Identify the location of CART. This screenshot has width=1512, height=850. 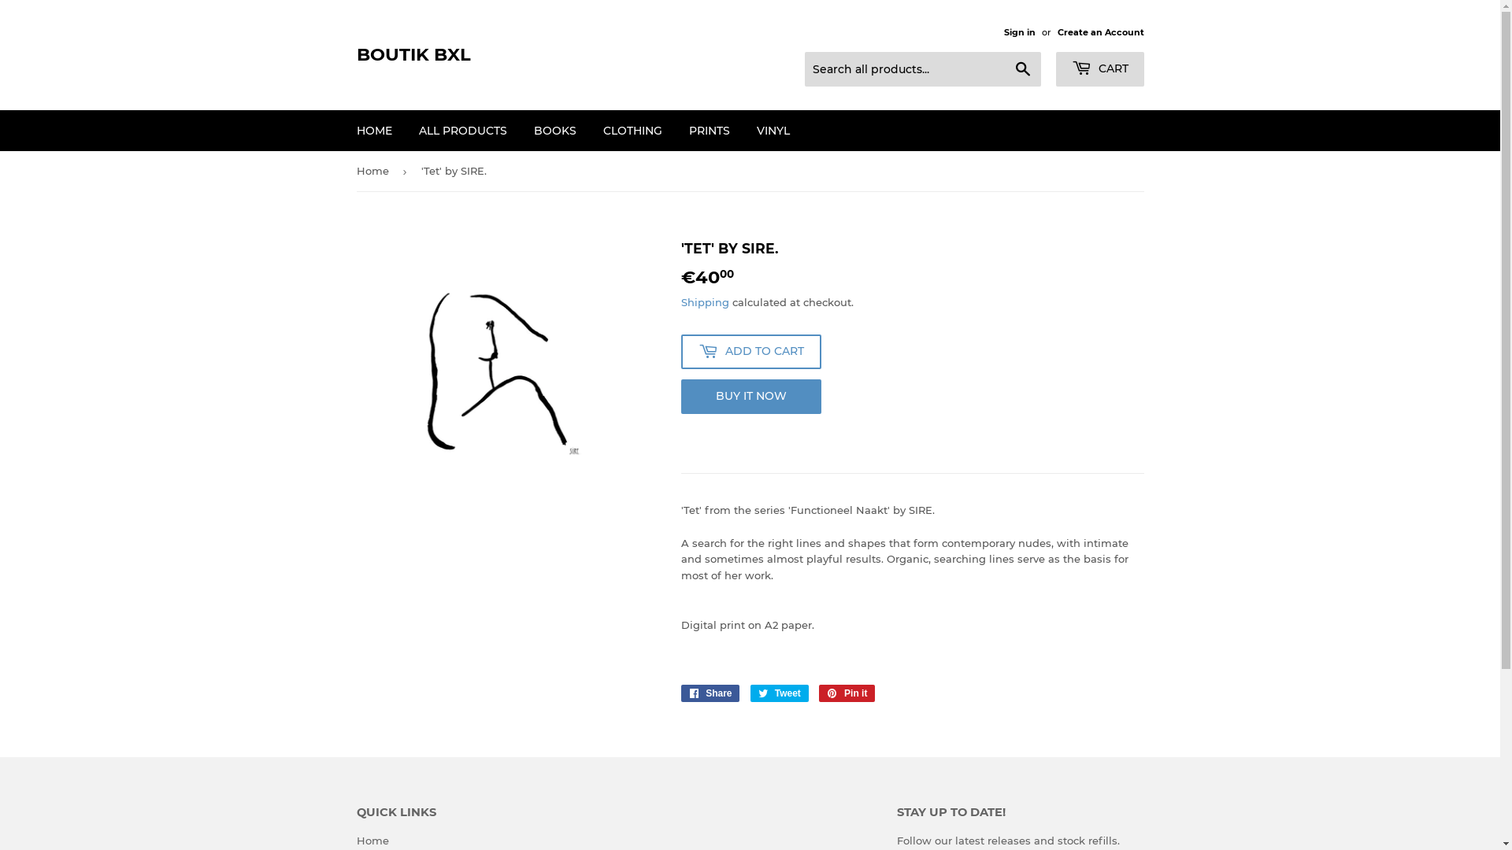
(1099, 69).